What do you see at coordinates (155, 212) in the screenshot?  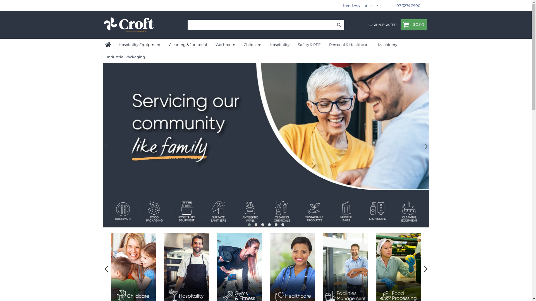 I see `Garbage Bags` at bounding box center [155, 212].